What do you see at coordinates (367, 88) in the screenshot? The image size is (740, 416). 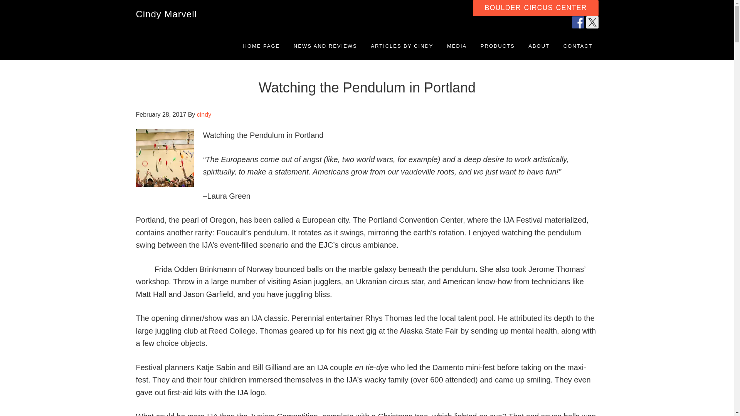 I see `Watching the Pendulum in Portland` at bounding box center [367, 88].